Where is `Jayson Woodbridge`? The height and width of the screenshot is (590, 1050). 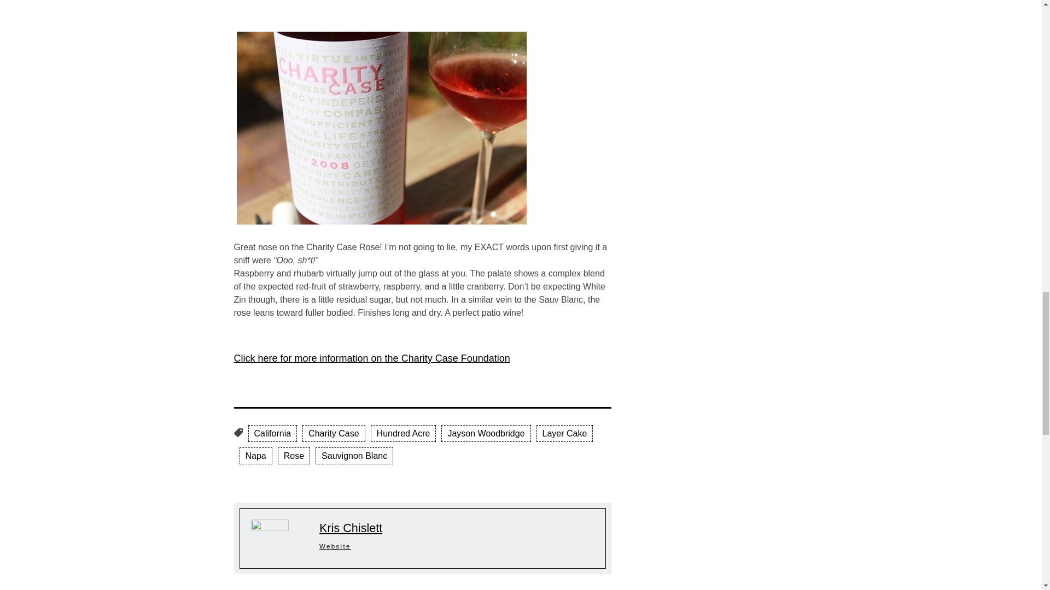
Jayson Woodbridge is located at coordinates (486, 433).